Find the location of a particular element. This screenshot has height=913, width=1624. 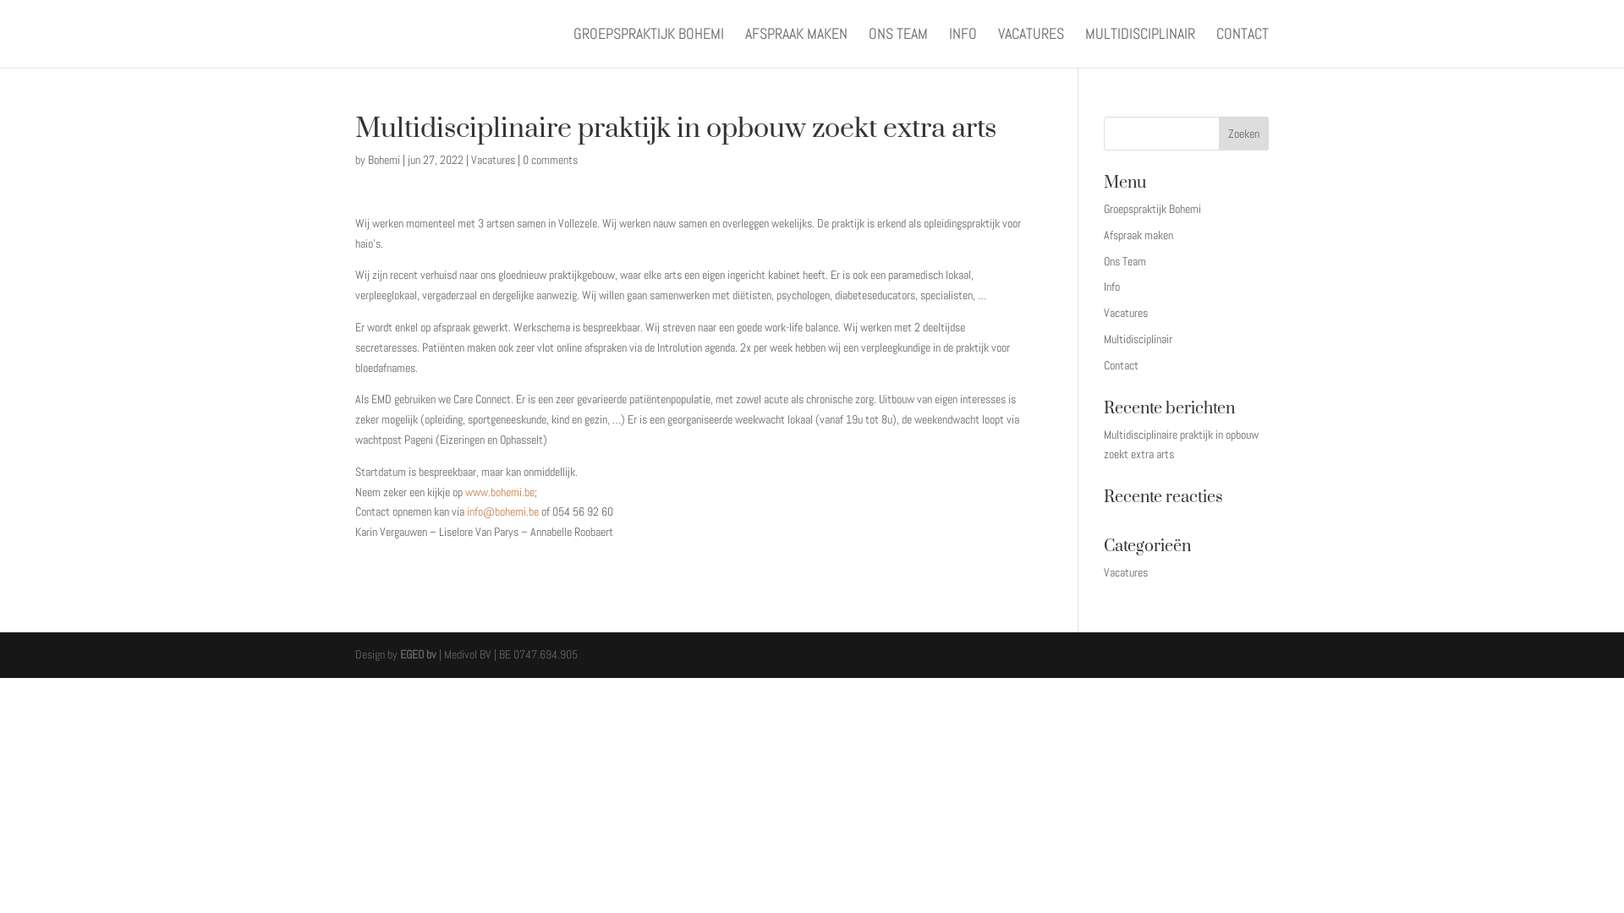

info@bohemi.be is located at coordinates (502, 511).